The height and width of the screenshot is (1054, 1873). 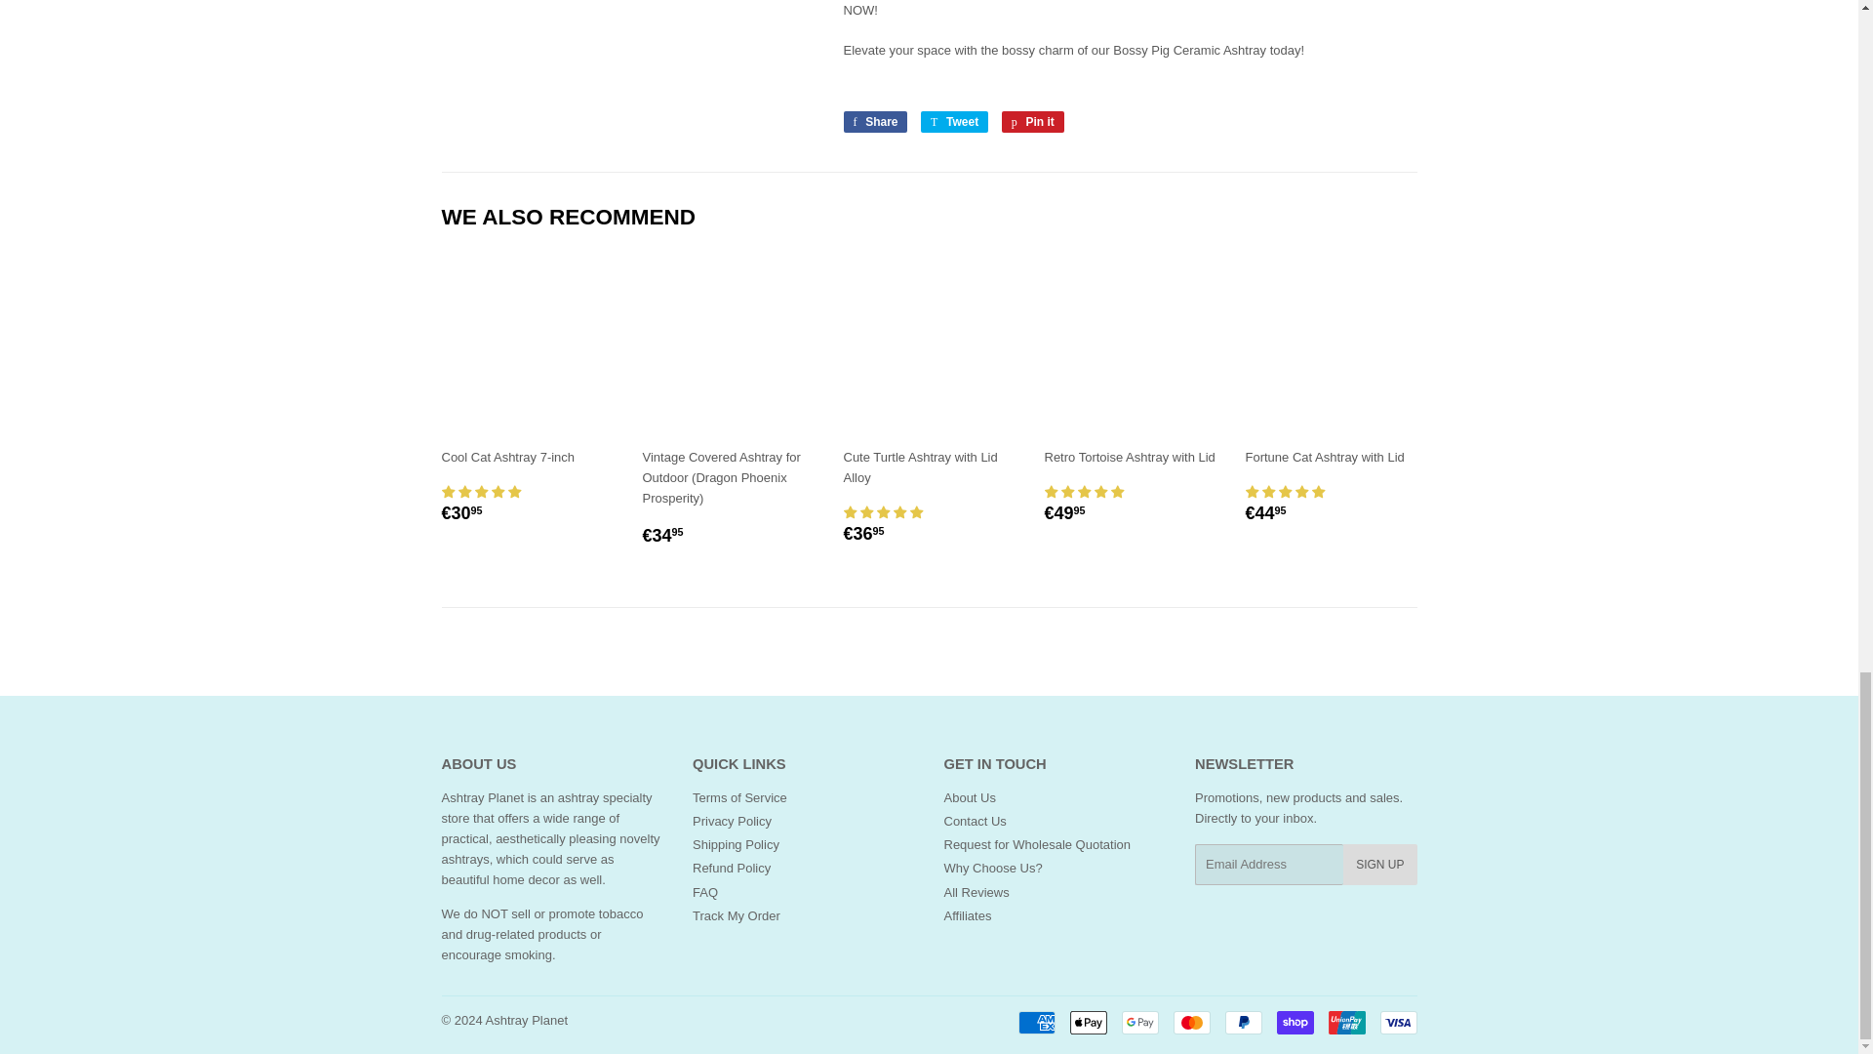 What do you see at coordinates (1243, 1022) in the screenshot?
I see `PayPal` at bounding box center [1243, 1022].